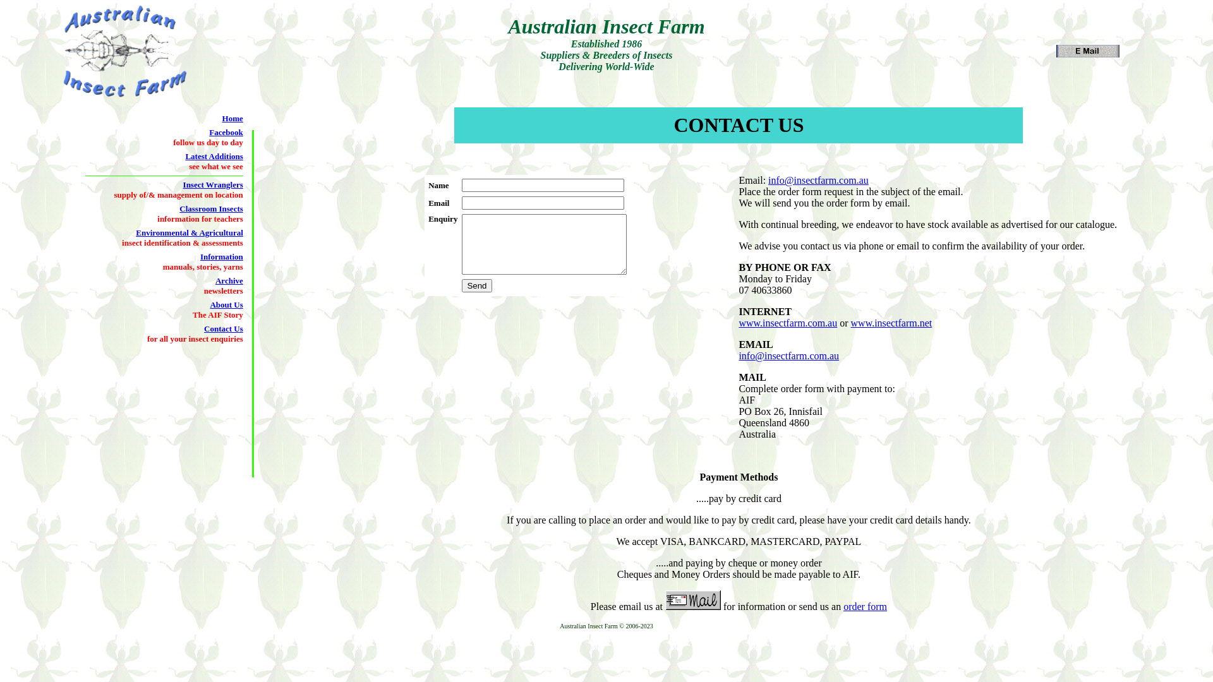  I want to click on www.insectfarm.net, so click(892, 323).